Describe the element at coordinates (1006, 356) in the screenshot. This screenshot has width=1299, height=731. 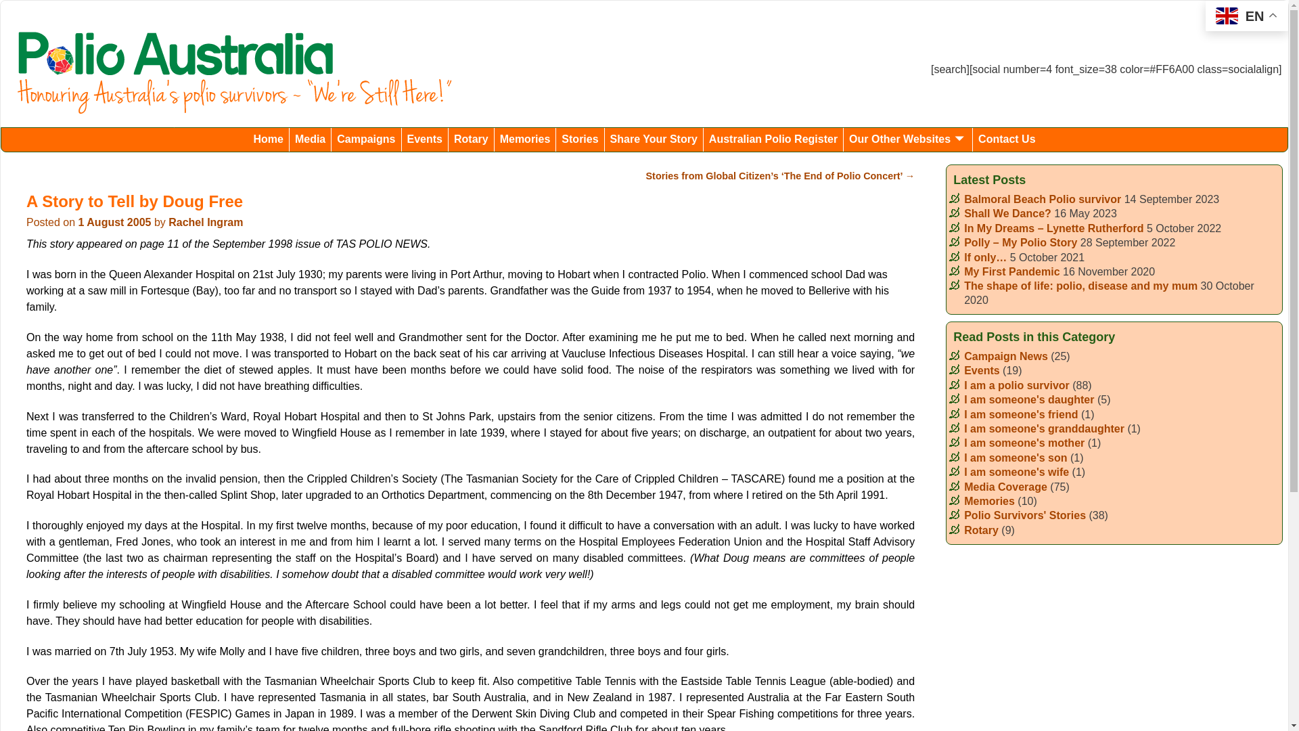
I see `Campaign News` at that location.